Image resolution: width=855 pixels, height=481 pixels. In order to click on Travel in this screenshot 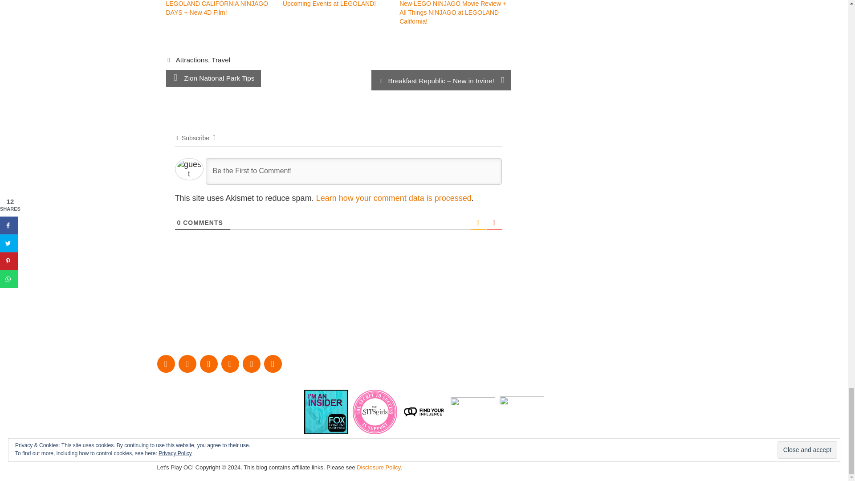, I will do `click(220, 60)`.